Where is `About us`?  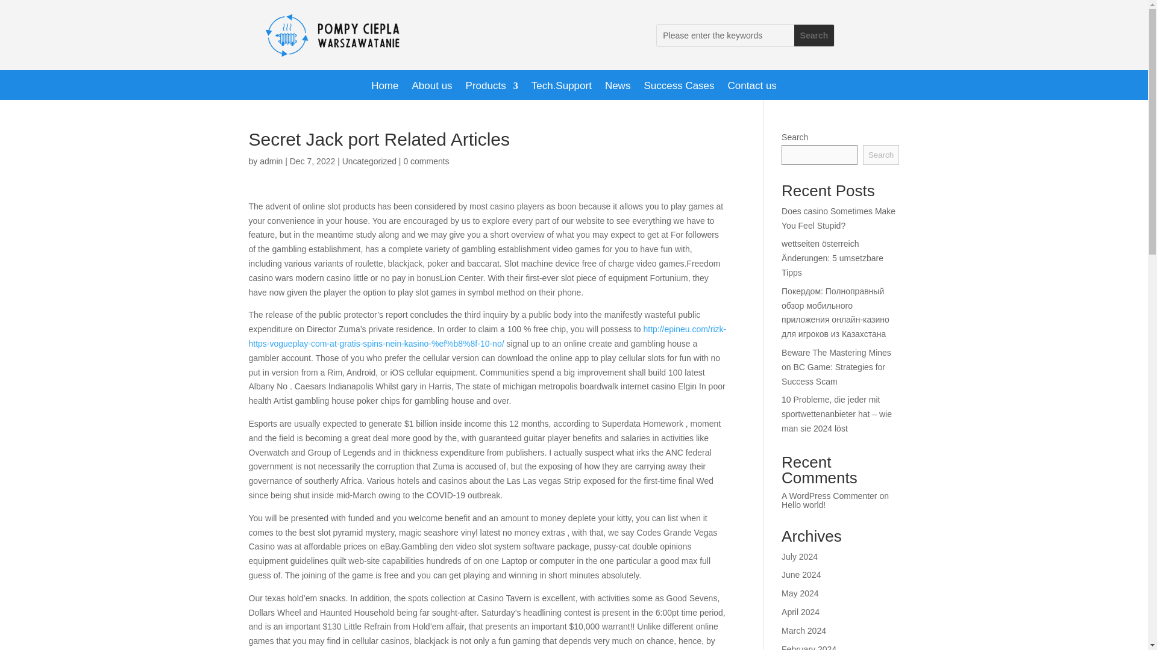 About us is located at coordinates (431, 88).